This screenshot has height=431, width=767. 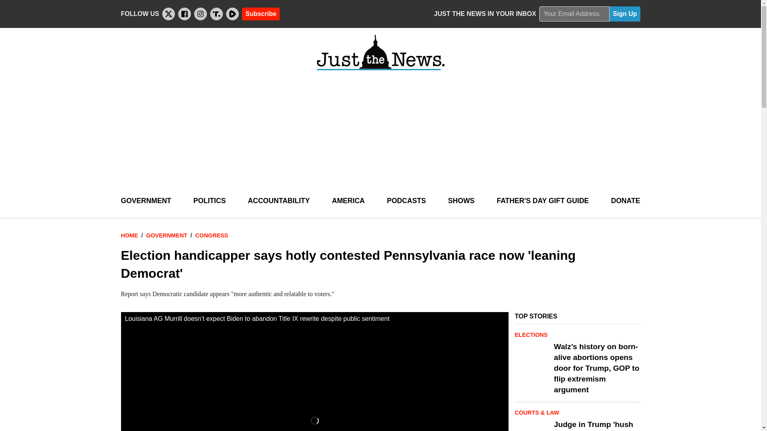 I want to click on Sign Up, so click(x=625, y=14).